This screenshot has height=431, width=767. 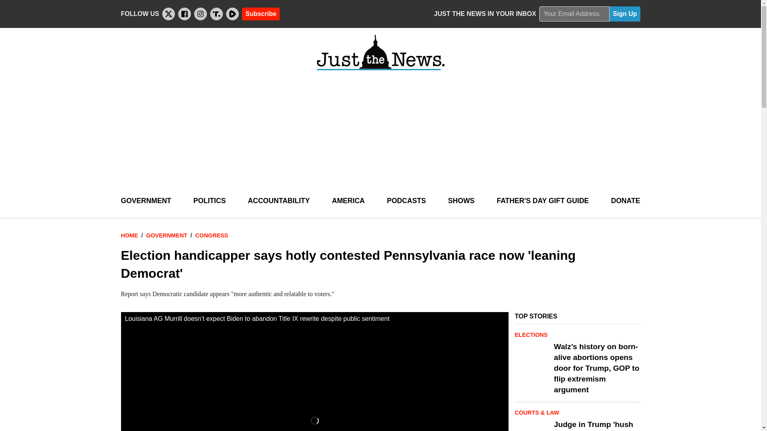 I want to click on Sign Up, so click(x=625, y=14).